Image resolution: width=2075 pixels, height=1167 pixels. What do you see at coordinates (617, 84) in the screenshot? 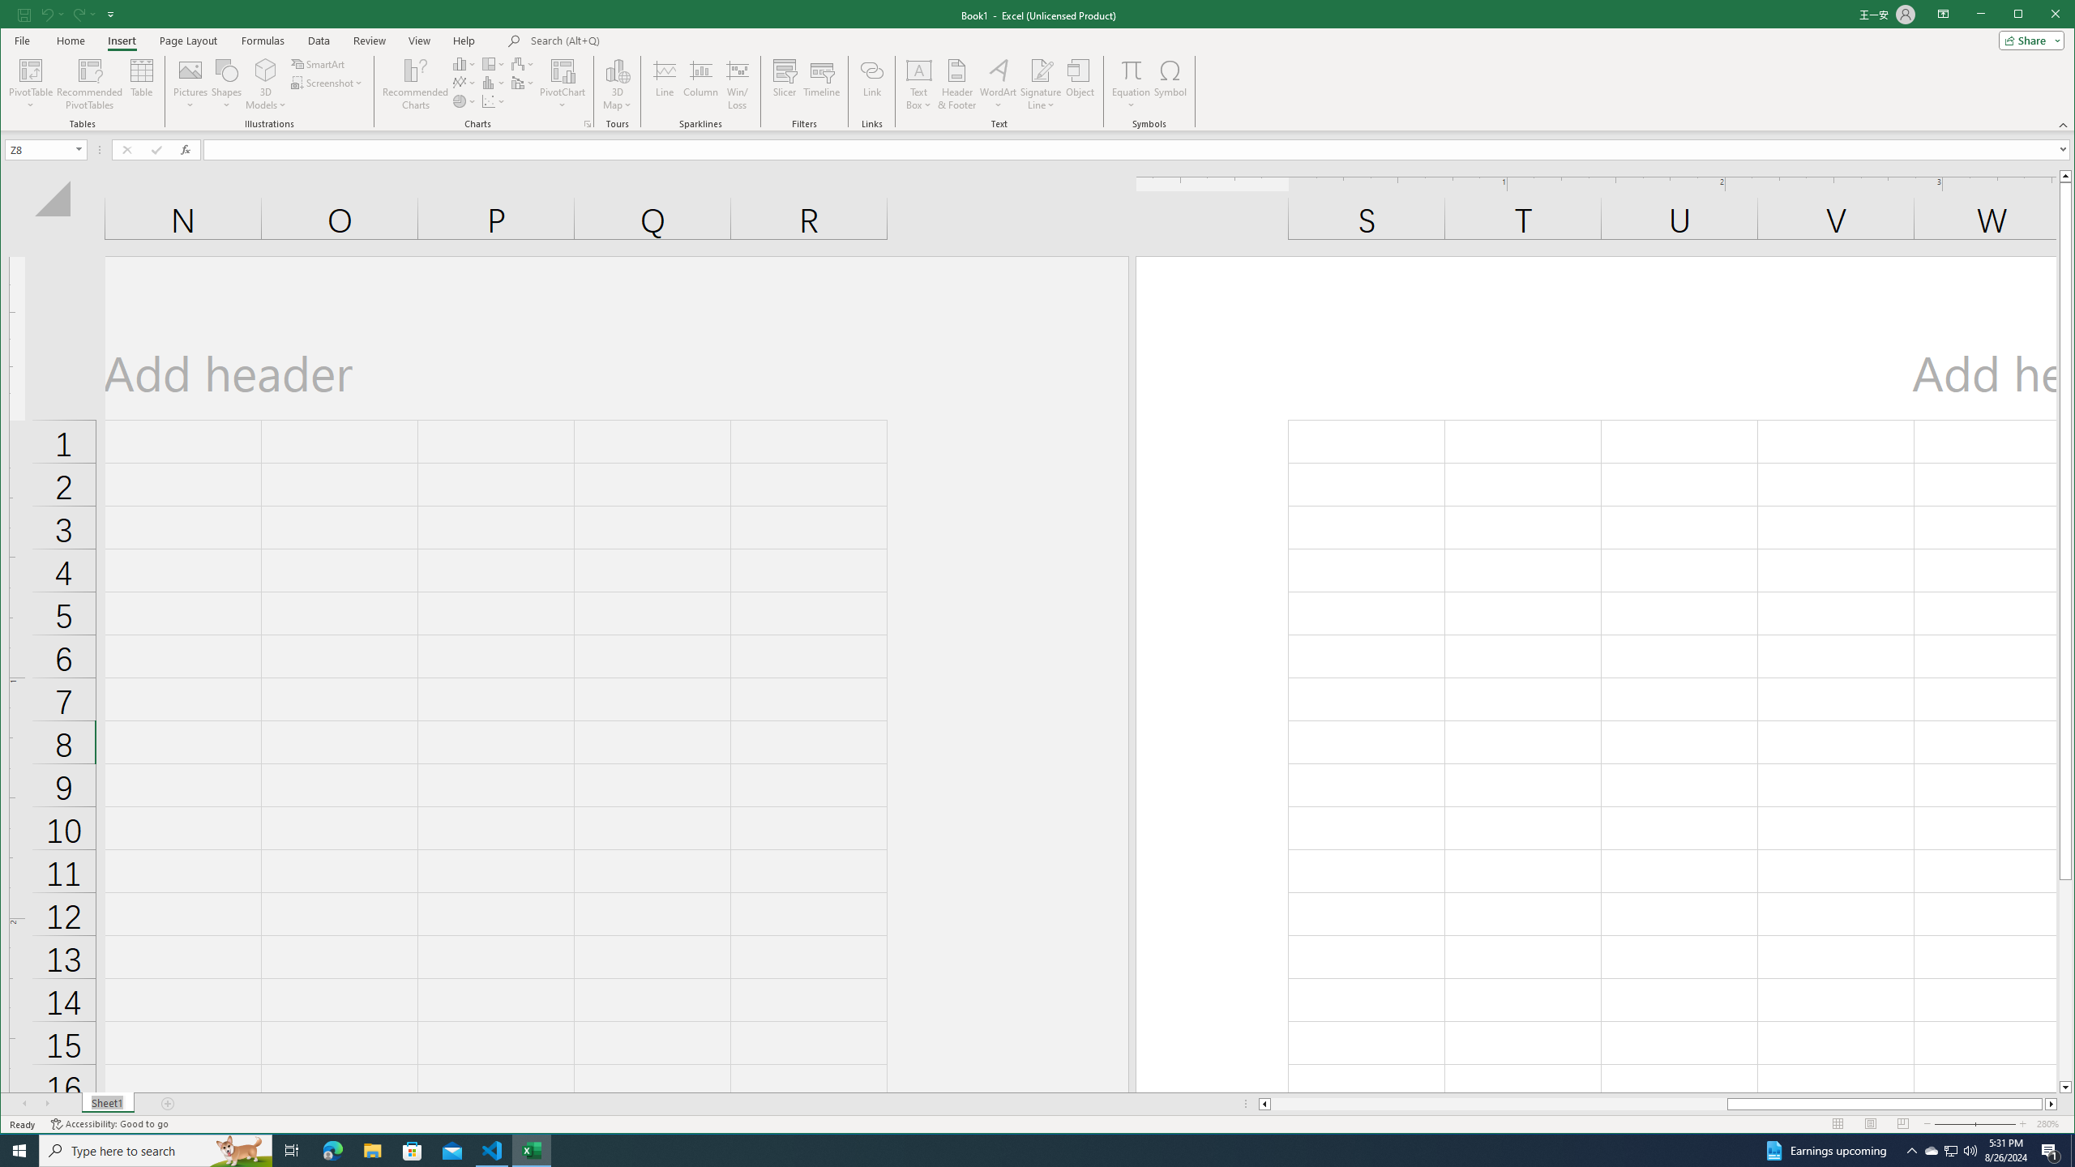
I see `3D Map` at bounding box center [617, 84].